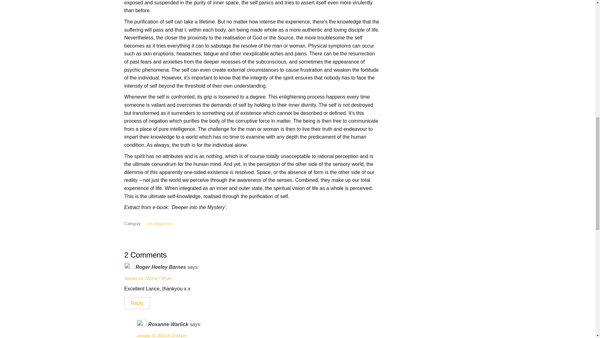 This screenshot has height=338, width=600. I want to click on Reply, so click(137, 303).